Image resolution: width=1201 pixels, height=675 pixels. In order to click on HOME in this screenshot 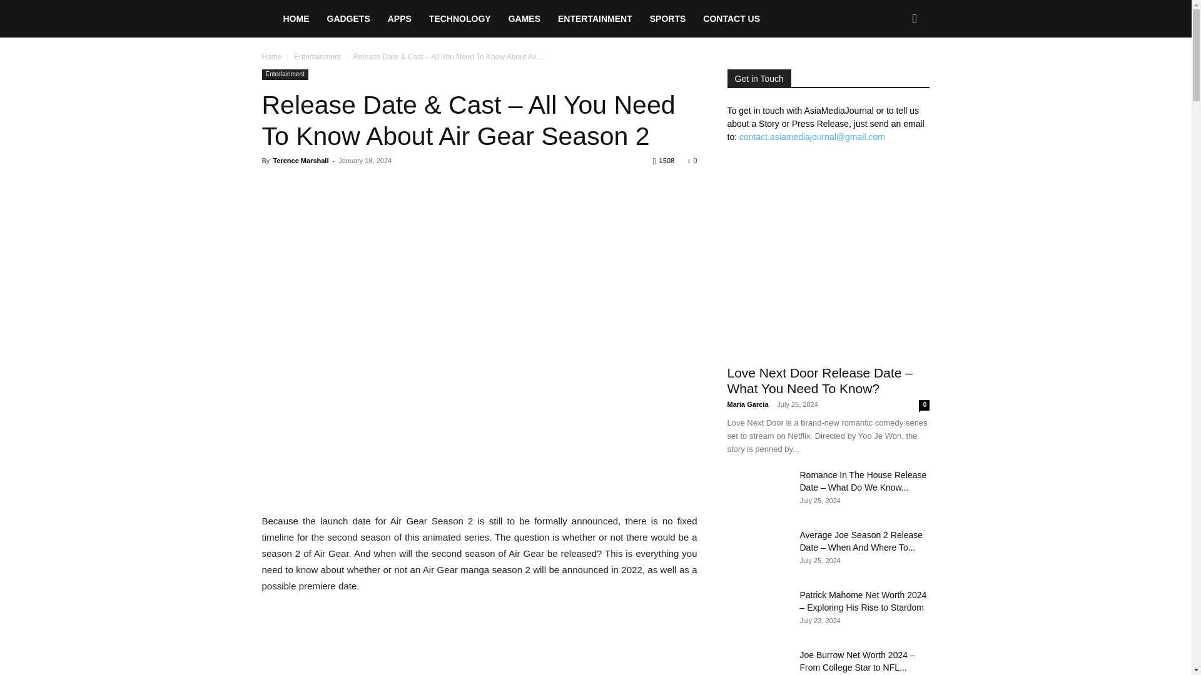, I will do `click(295, 19)`.